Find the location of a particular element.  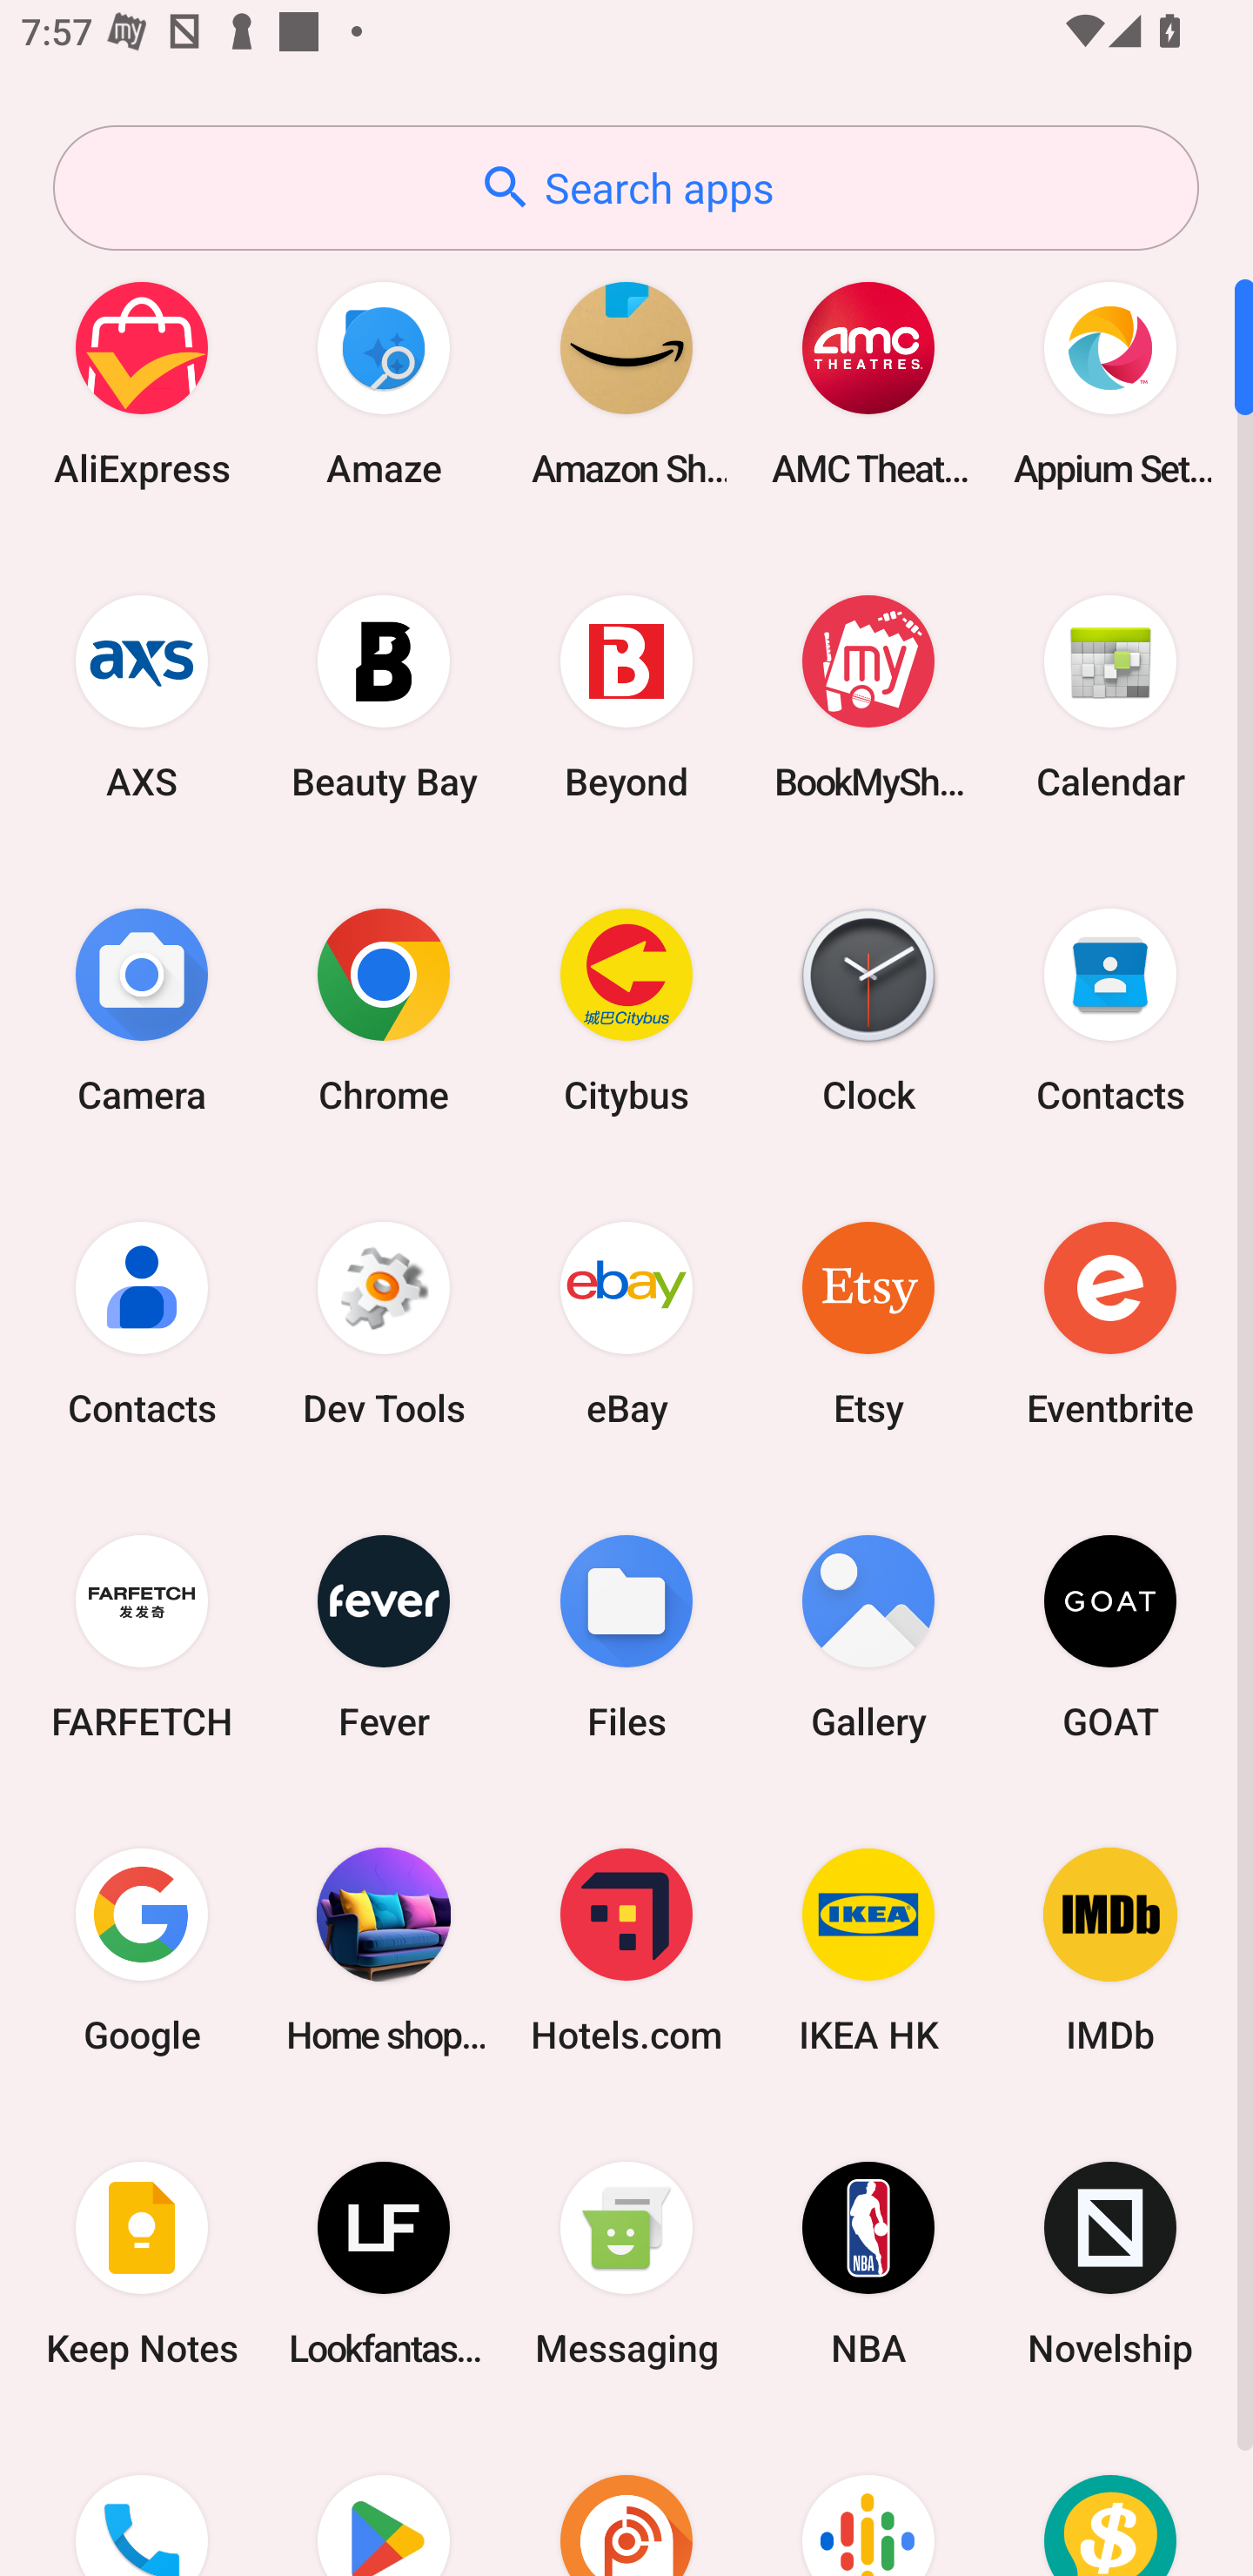

Keep Notes is located at coordinates (142, 2264).